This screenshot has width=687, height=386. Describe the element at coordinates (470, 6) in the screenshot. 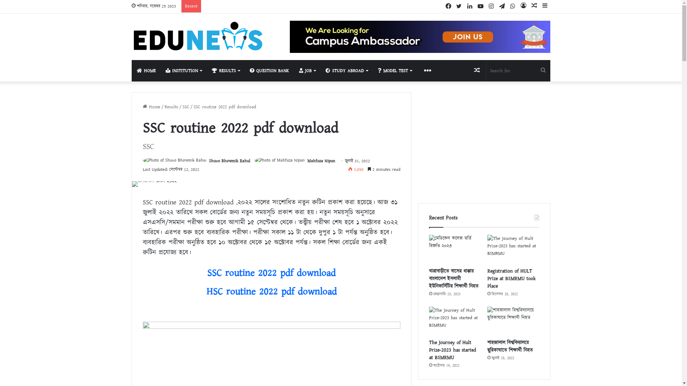

I see `LinkedIn` at that location.